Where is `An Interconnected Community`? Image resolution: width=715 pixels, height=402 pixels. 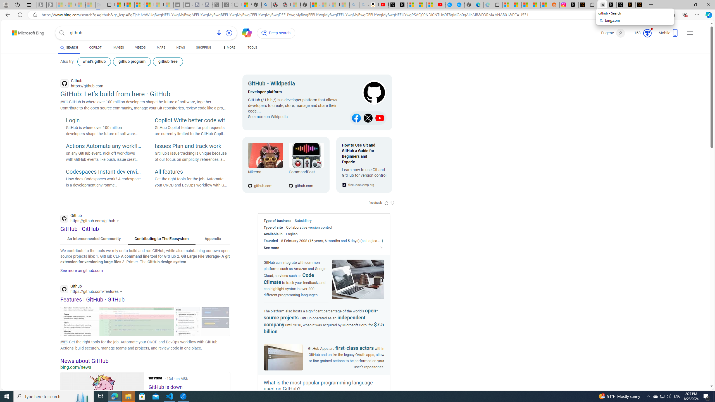
An Interconnected Community is located at coordinates (94, 239).